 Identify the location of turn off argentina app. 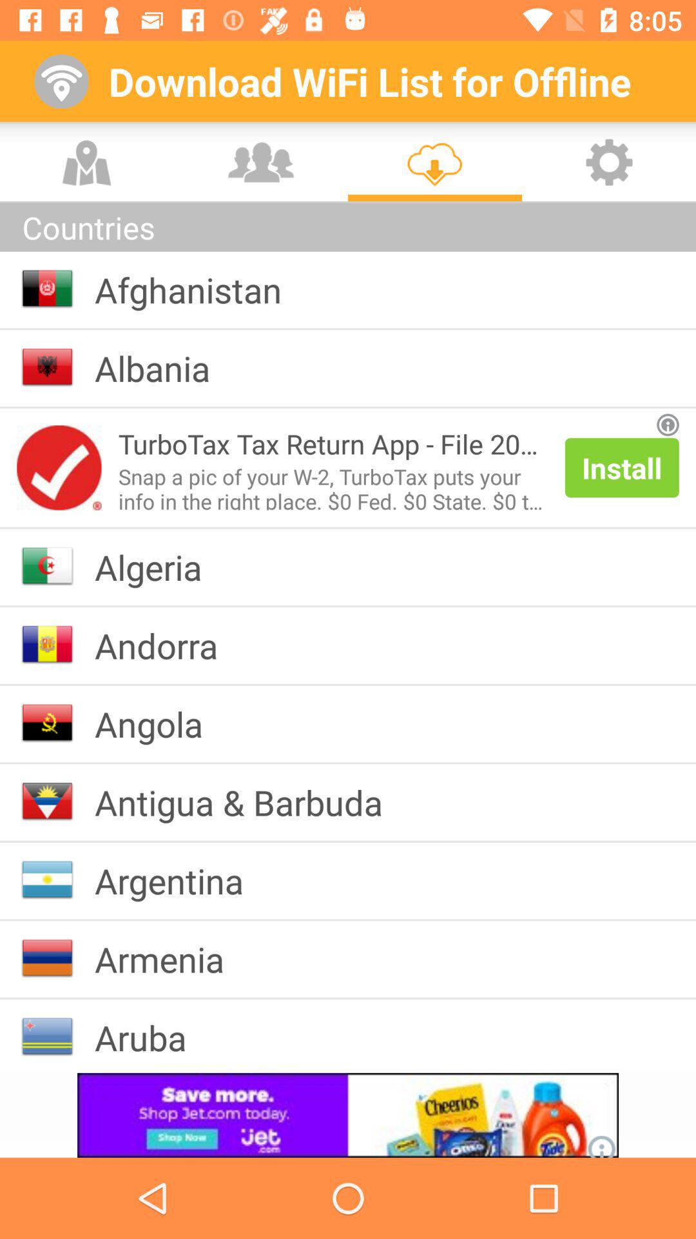
(179, 880).